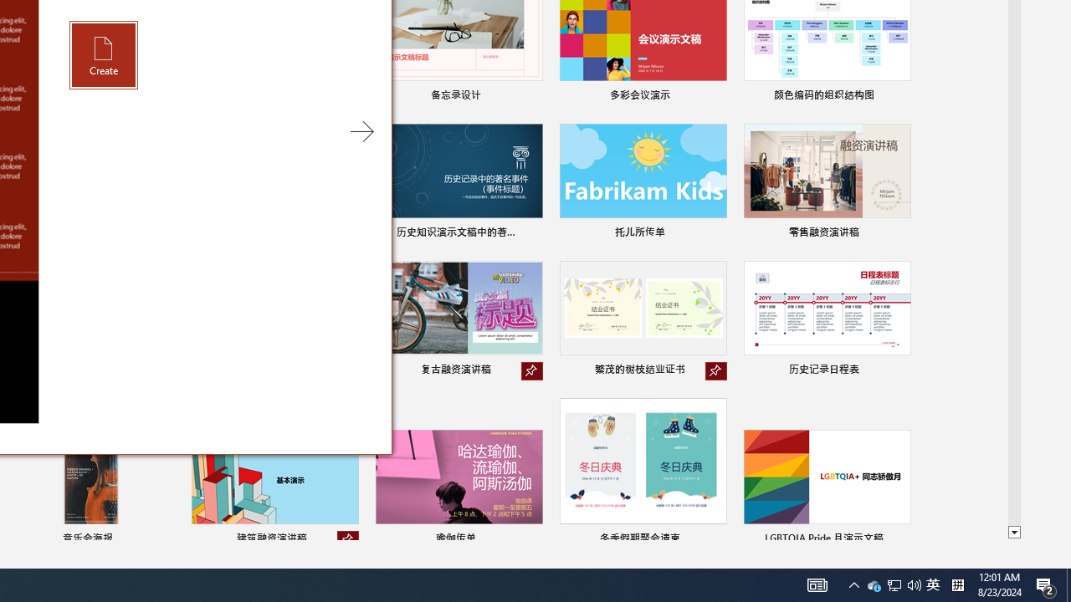 This screenshot has height=602, width=1071. Describe the element at coordinates (1014, 533) in the screenshot. I see `Line down` at that location.